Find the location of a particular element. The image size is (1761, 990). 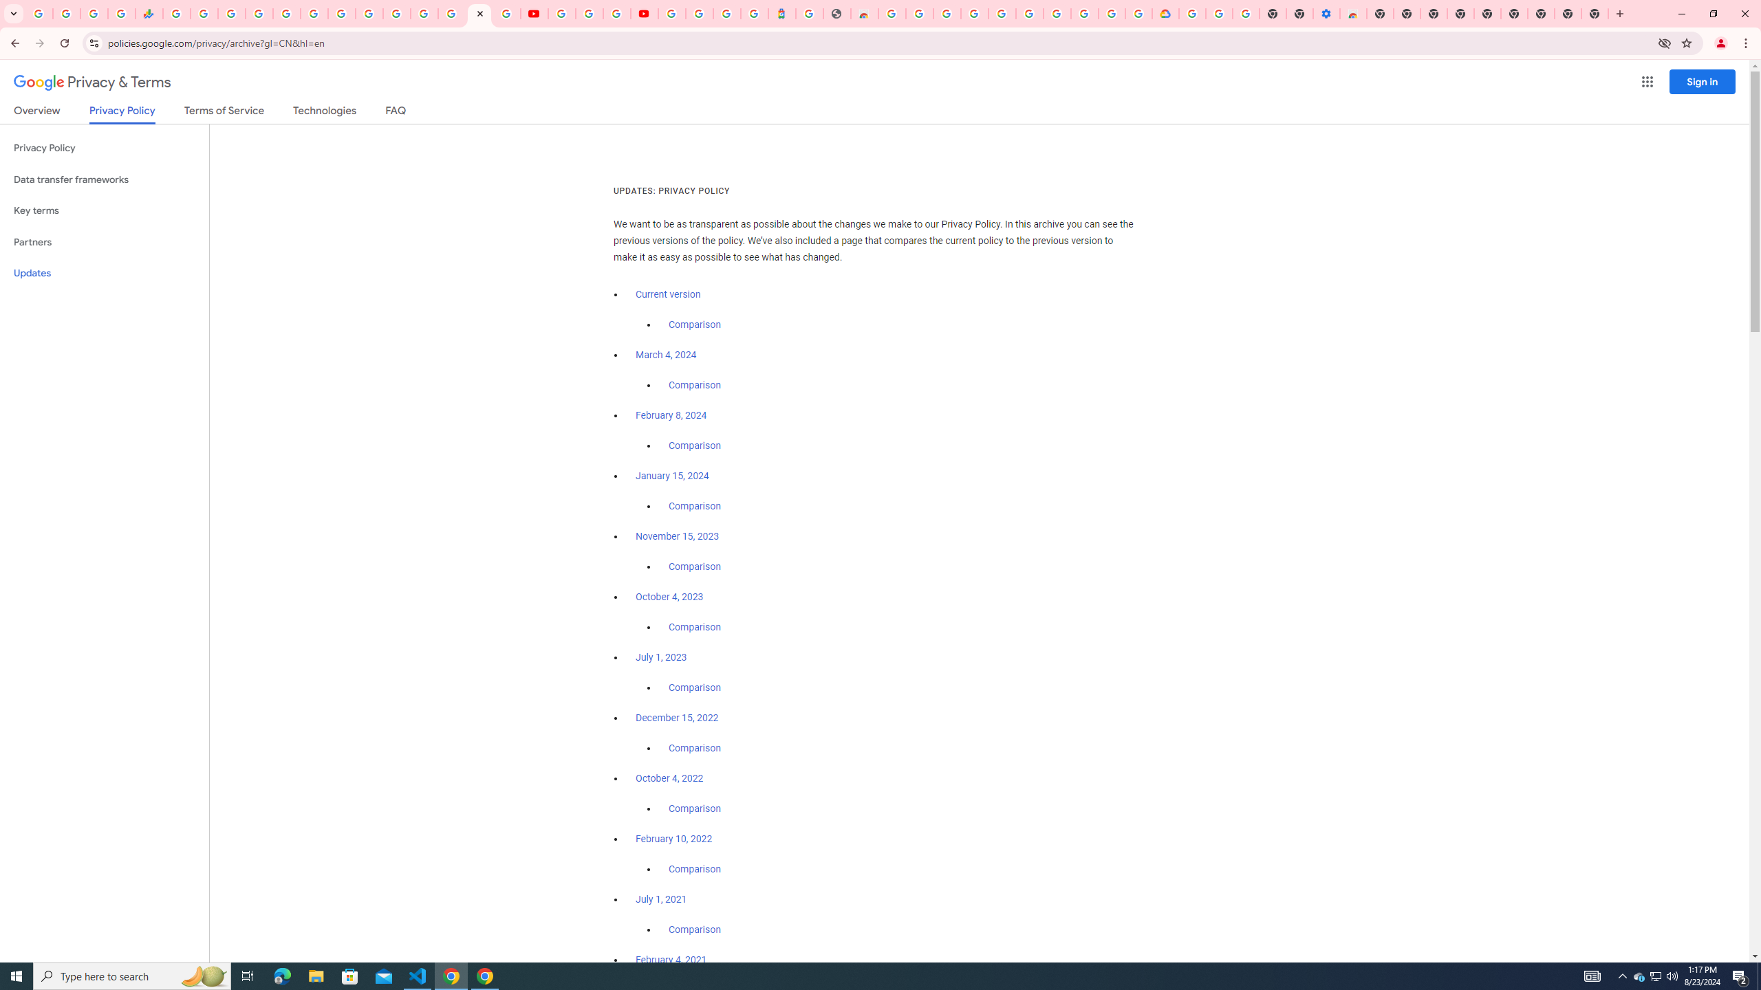

Create your Google Account is located at coordinates (616, 14).